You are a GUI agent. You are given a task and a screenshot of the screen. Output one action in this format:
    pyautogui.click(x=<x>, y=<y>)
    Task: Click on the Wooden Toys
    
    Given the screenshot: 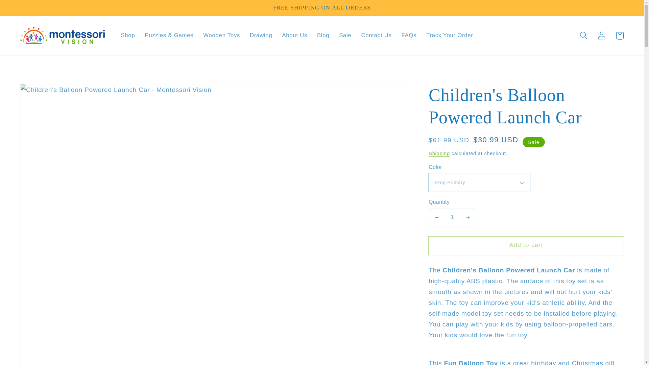 What is the action you would take?
    pyautogui.click(x=222, y=35)
    